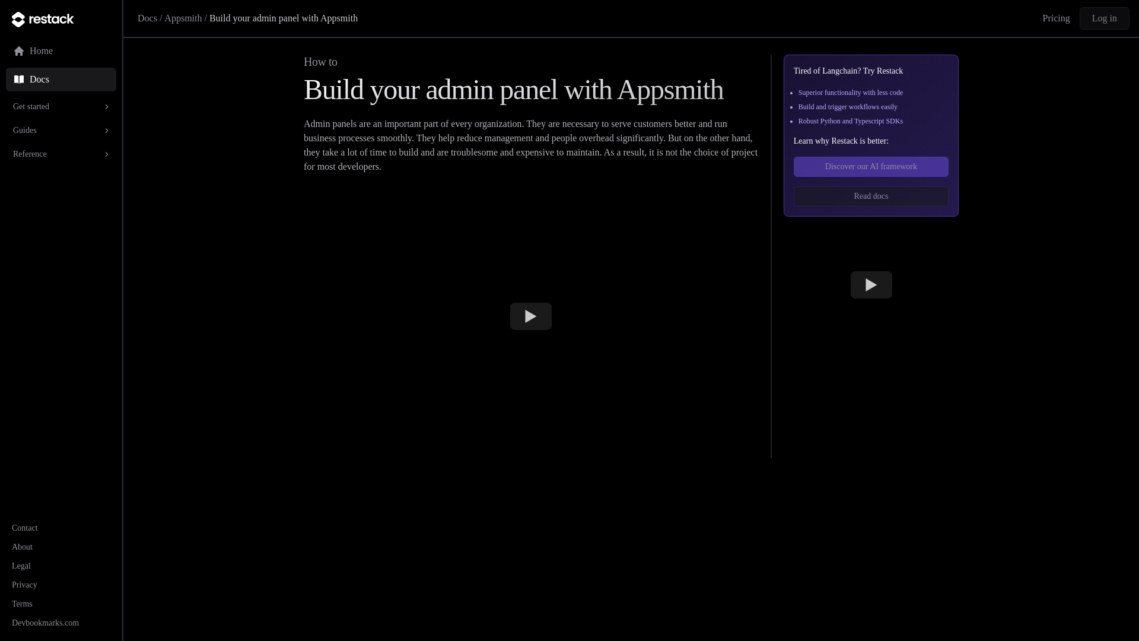 The image size is (1139, 641). Describe the element at coordinates (24, 528) in the screenshot. I see `Contact` at that location.